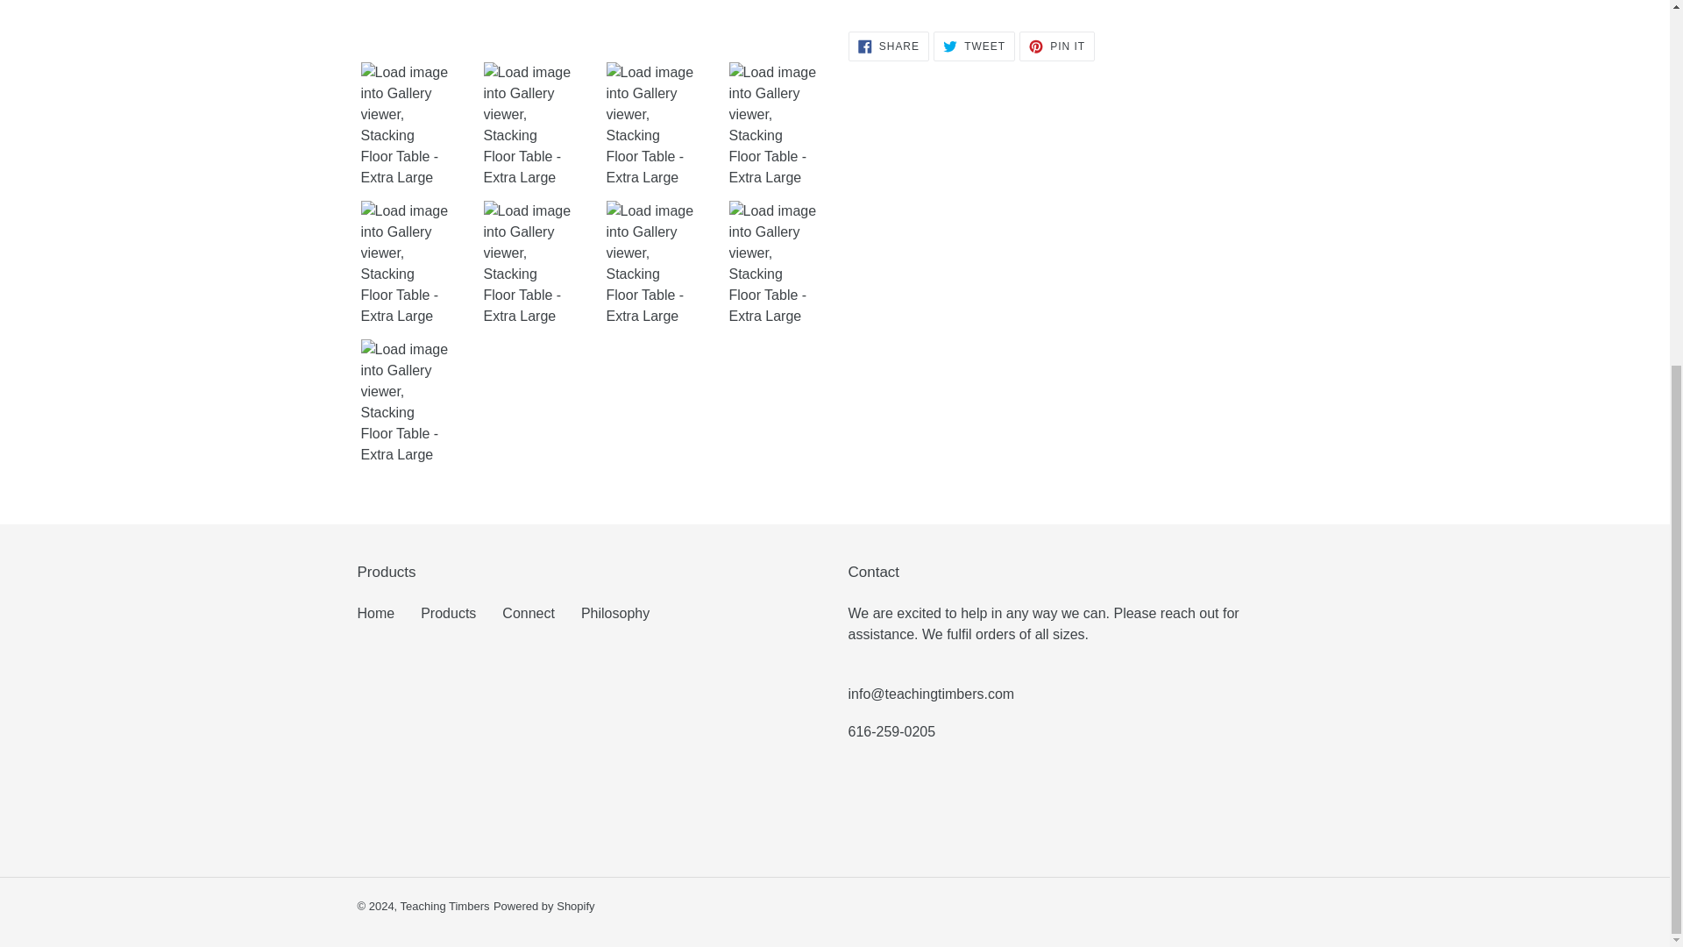 The width and height of the screenshot is (1683, 947). What do you see at coordinates (974, 46) in the screenshot?
I see `Products` at bounding box center [974, 46].